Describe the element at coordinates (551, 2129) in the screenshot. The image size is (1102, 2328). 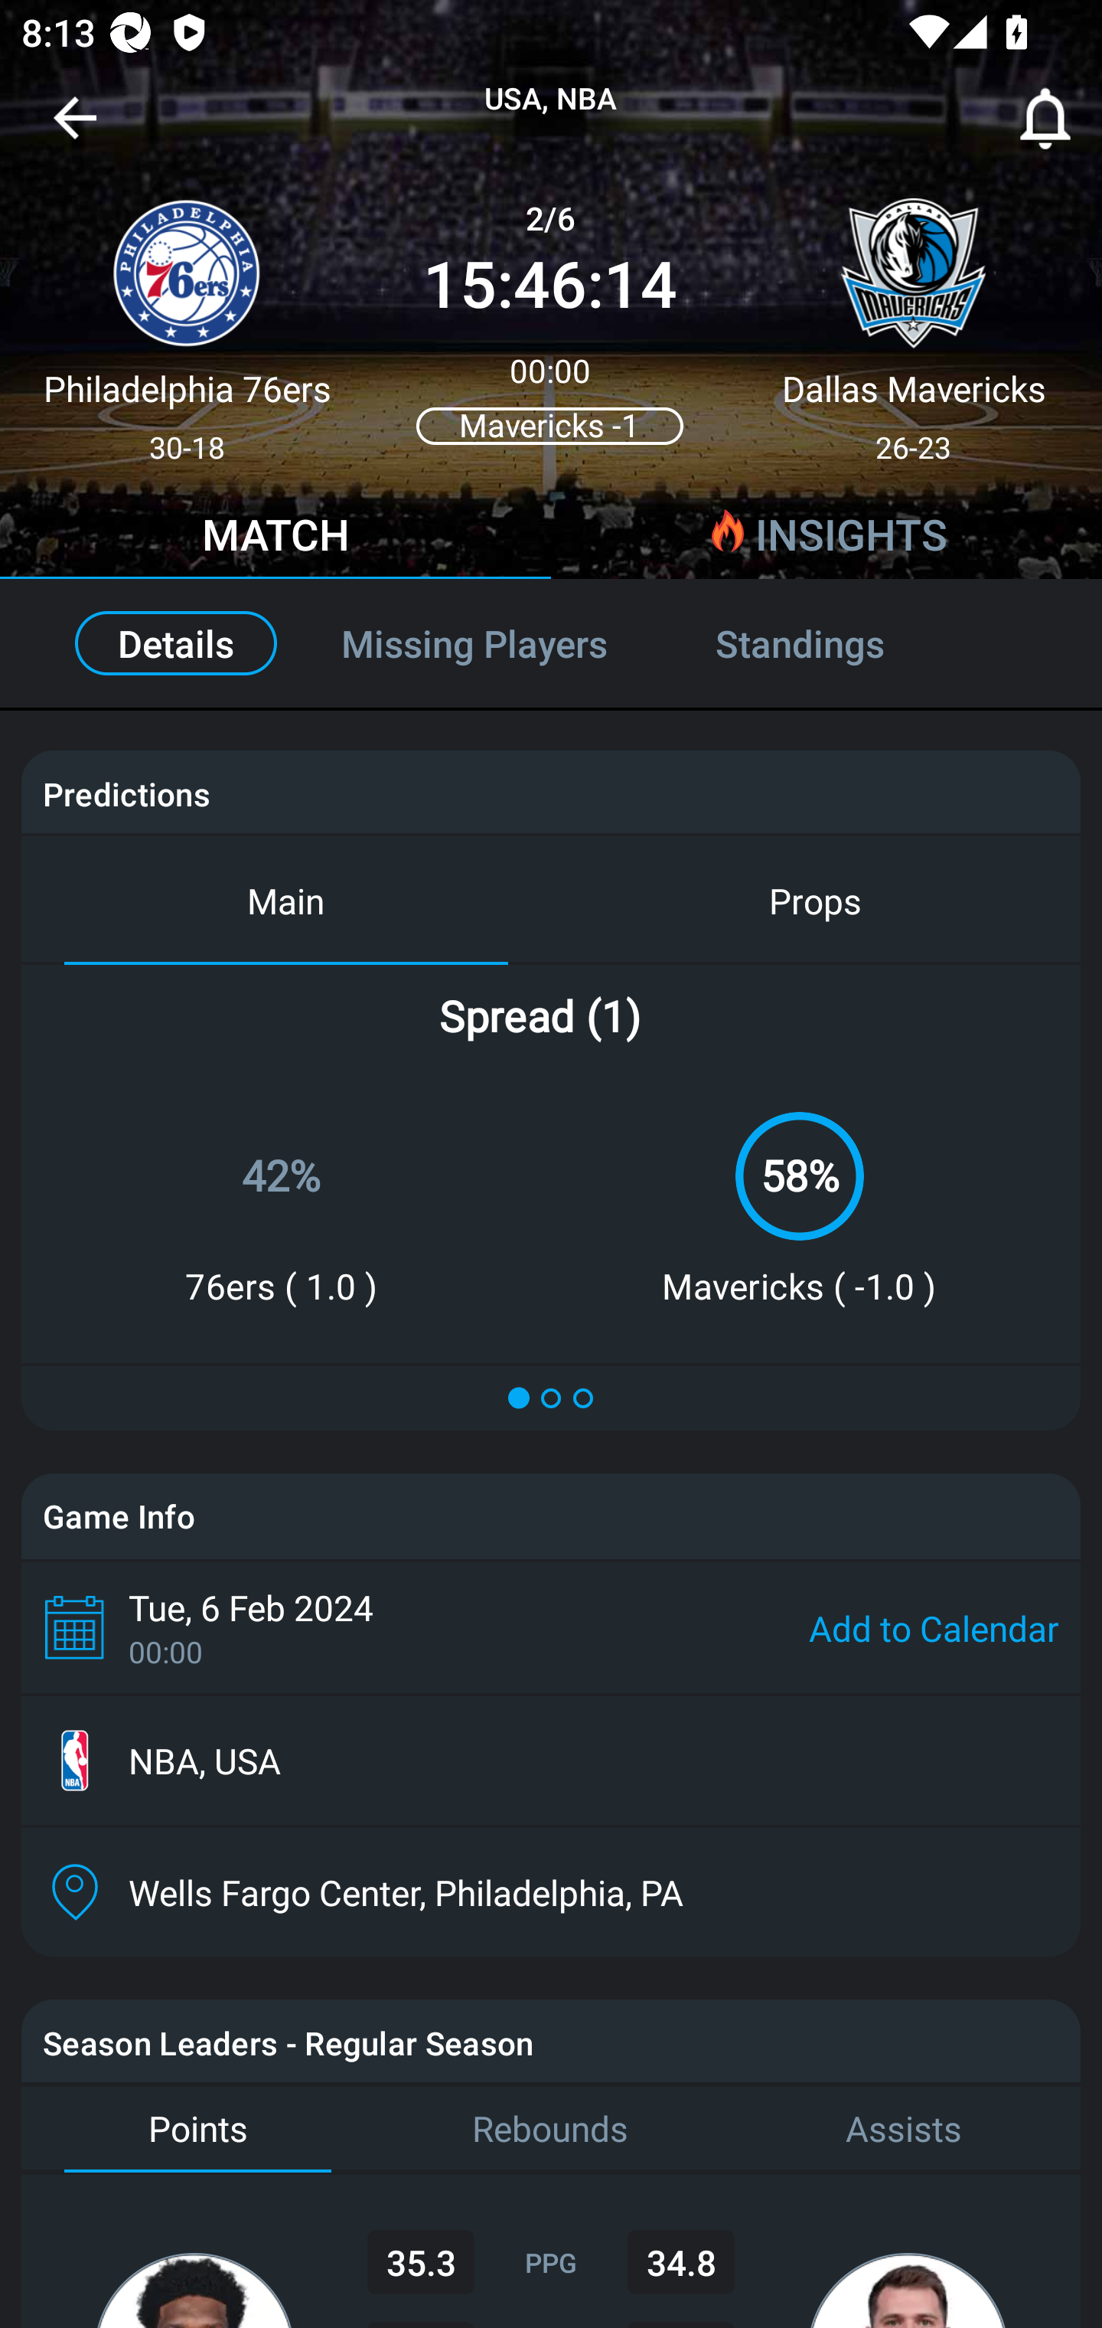
I see `Rebounds` at that location.